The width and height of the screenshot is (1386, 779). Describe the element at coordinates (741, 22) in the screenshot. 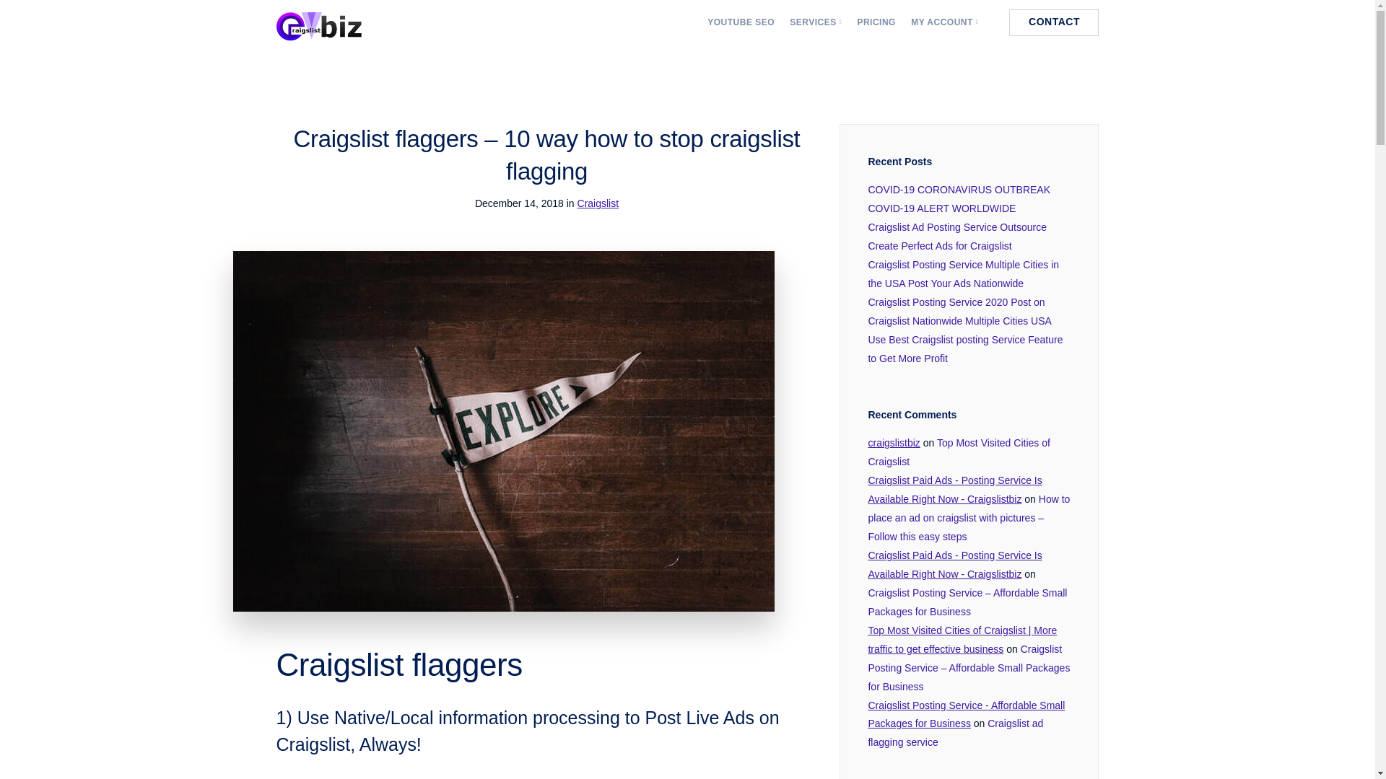

I see `YOUTUBE SEO` at that location.